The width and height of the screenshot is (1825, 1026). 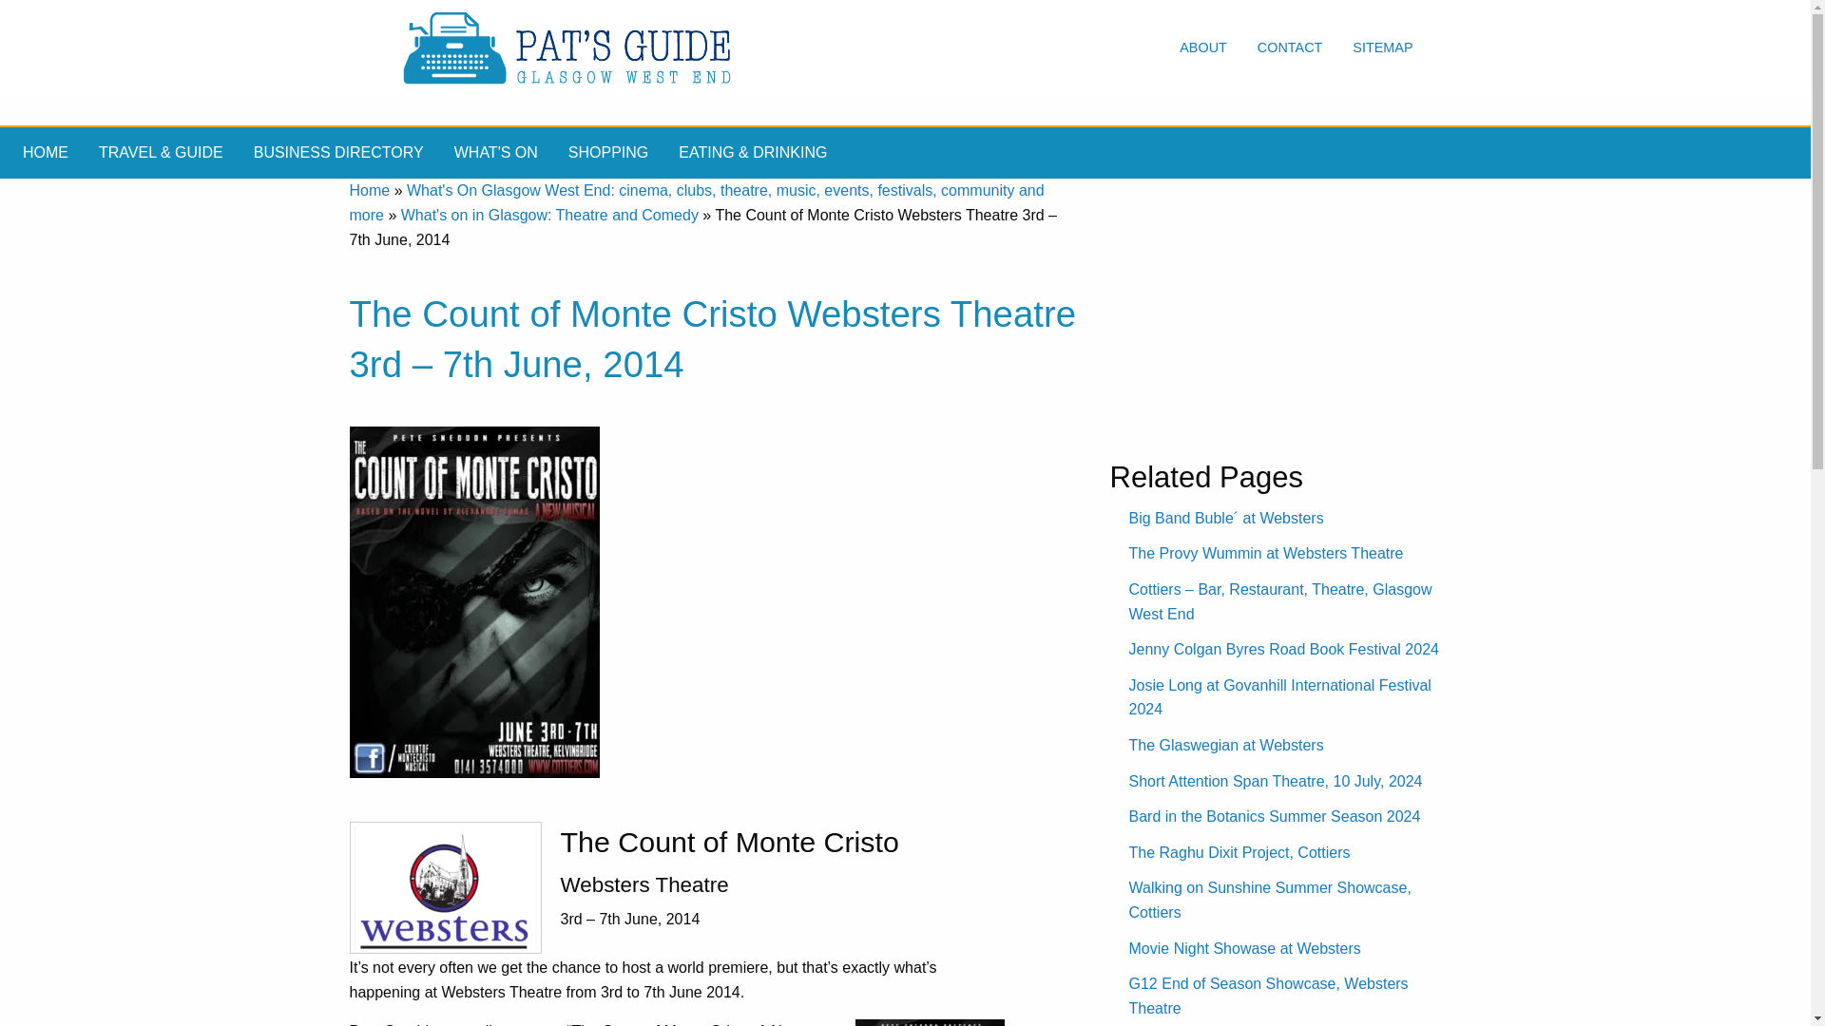 I want to click on SHOPPING, so click(x=608, y=152).